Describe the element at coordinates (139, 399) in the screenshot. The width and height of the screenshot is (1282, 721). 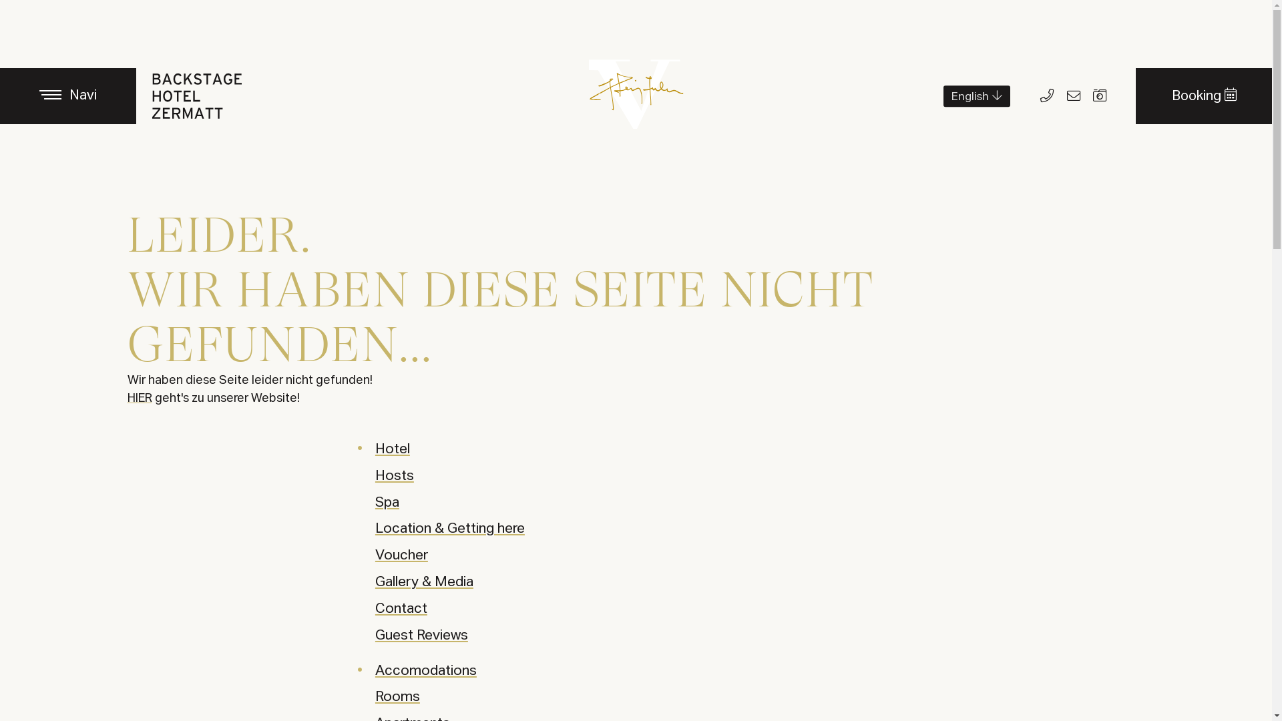
I see `HIER` at that location.